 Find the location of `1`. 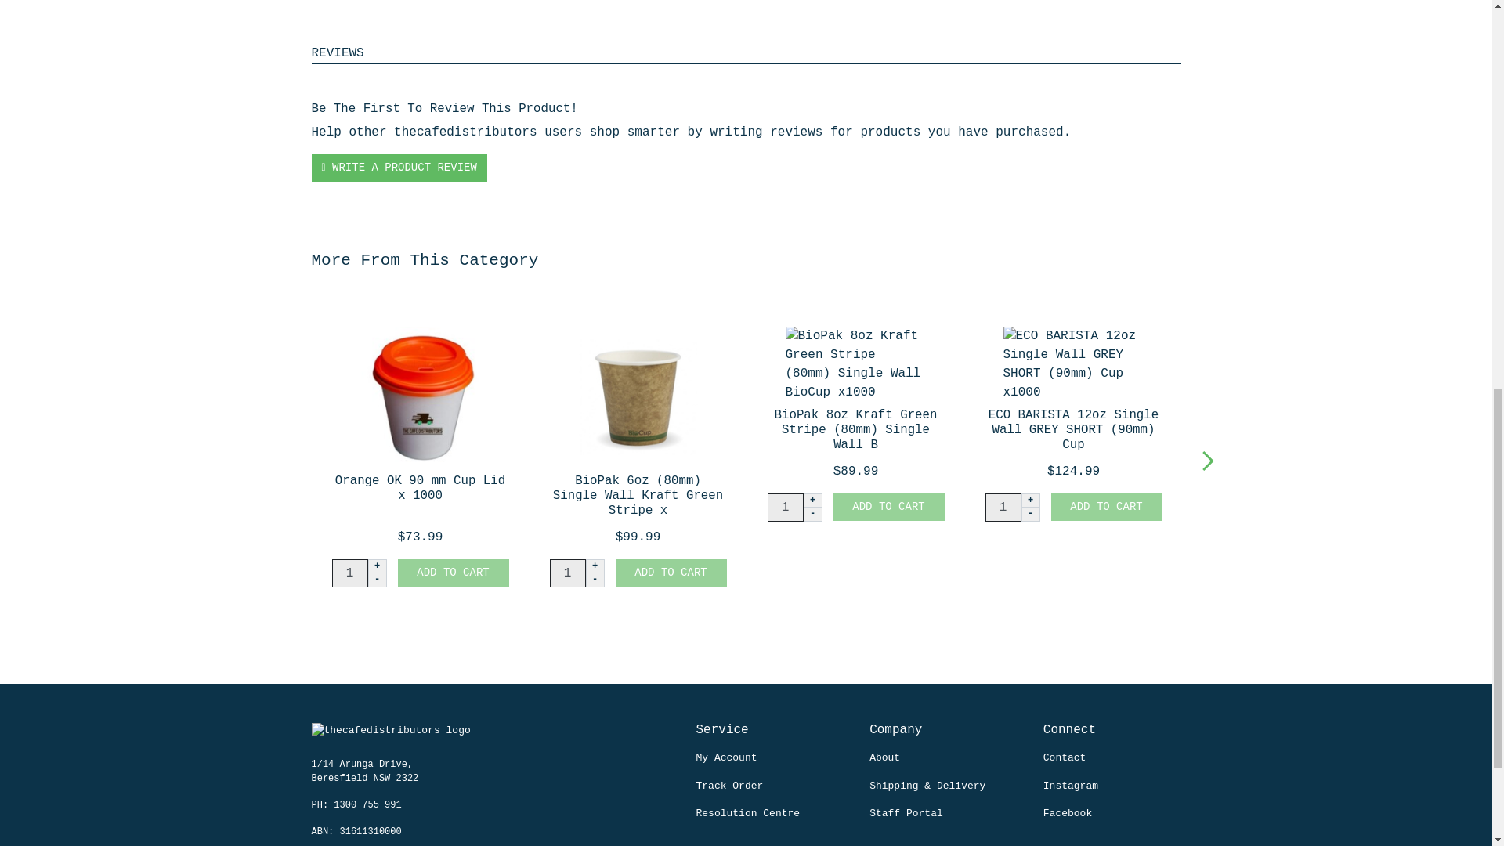

1 is located at coordinates (1003, 508).